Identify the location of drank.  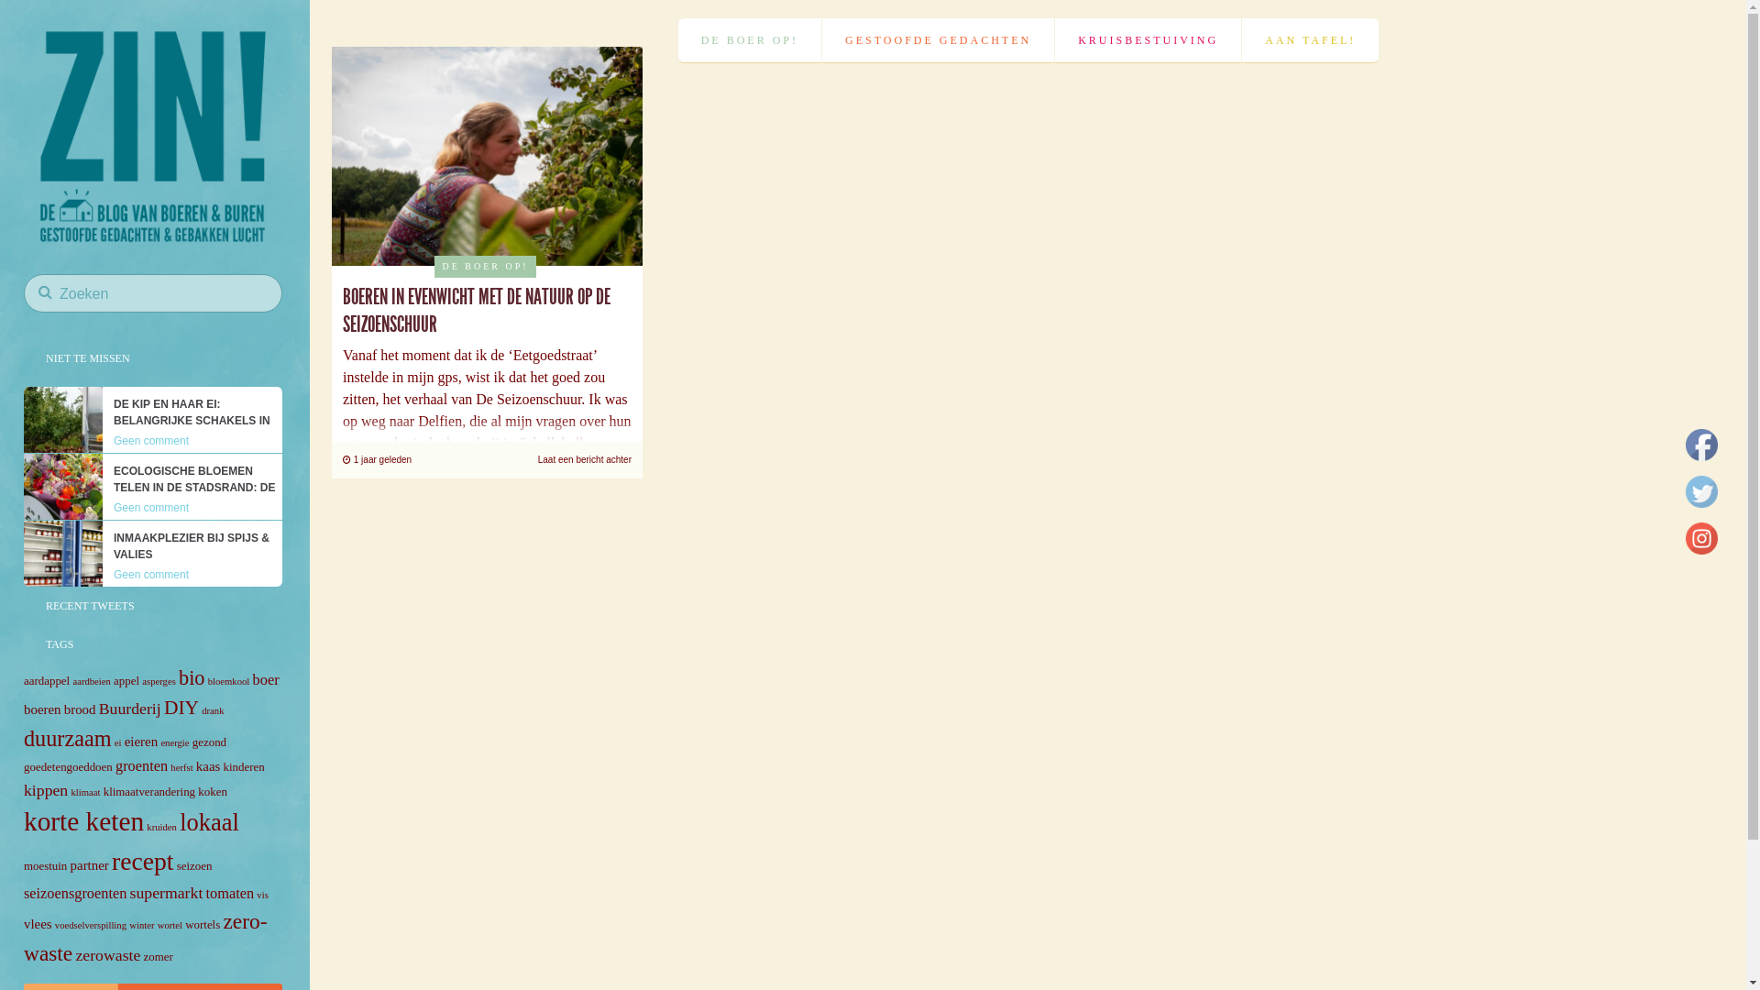
(213, 710).